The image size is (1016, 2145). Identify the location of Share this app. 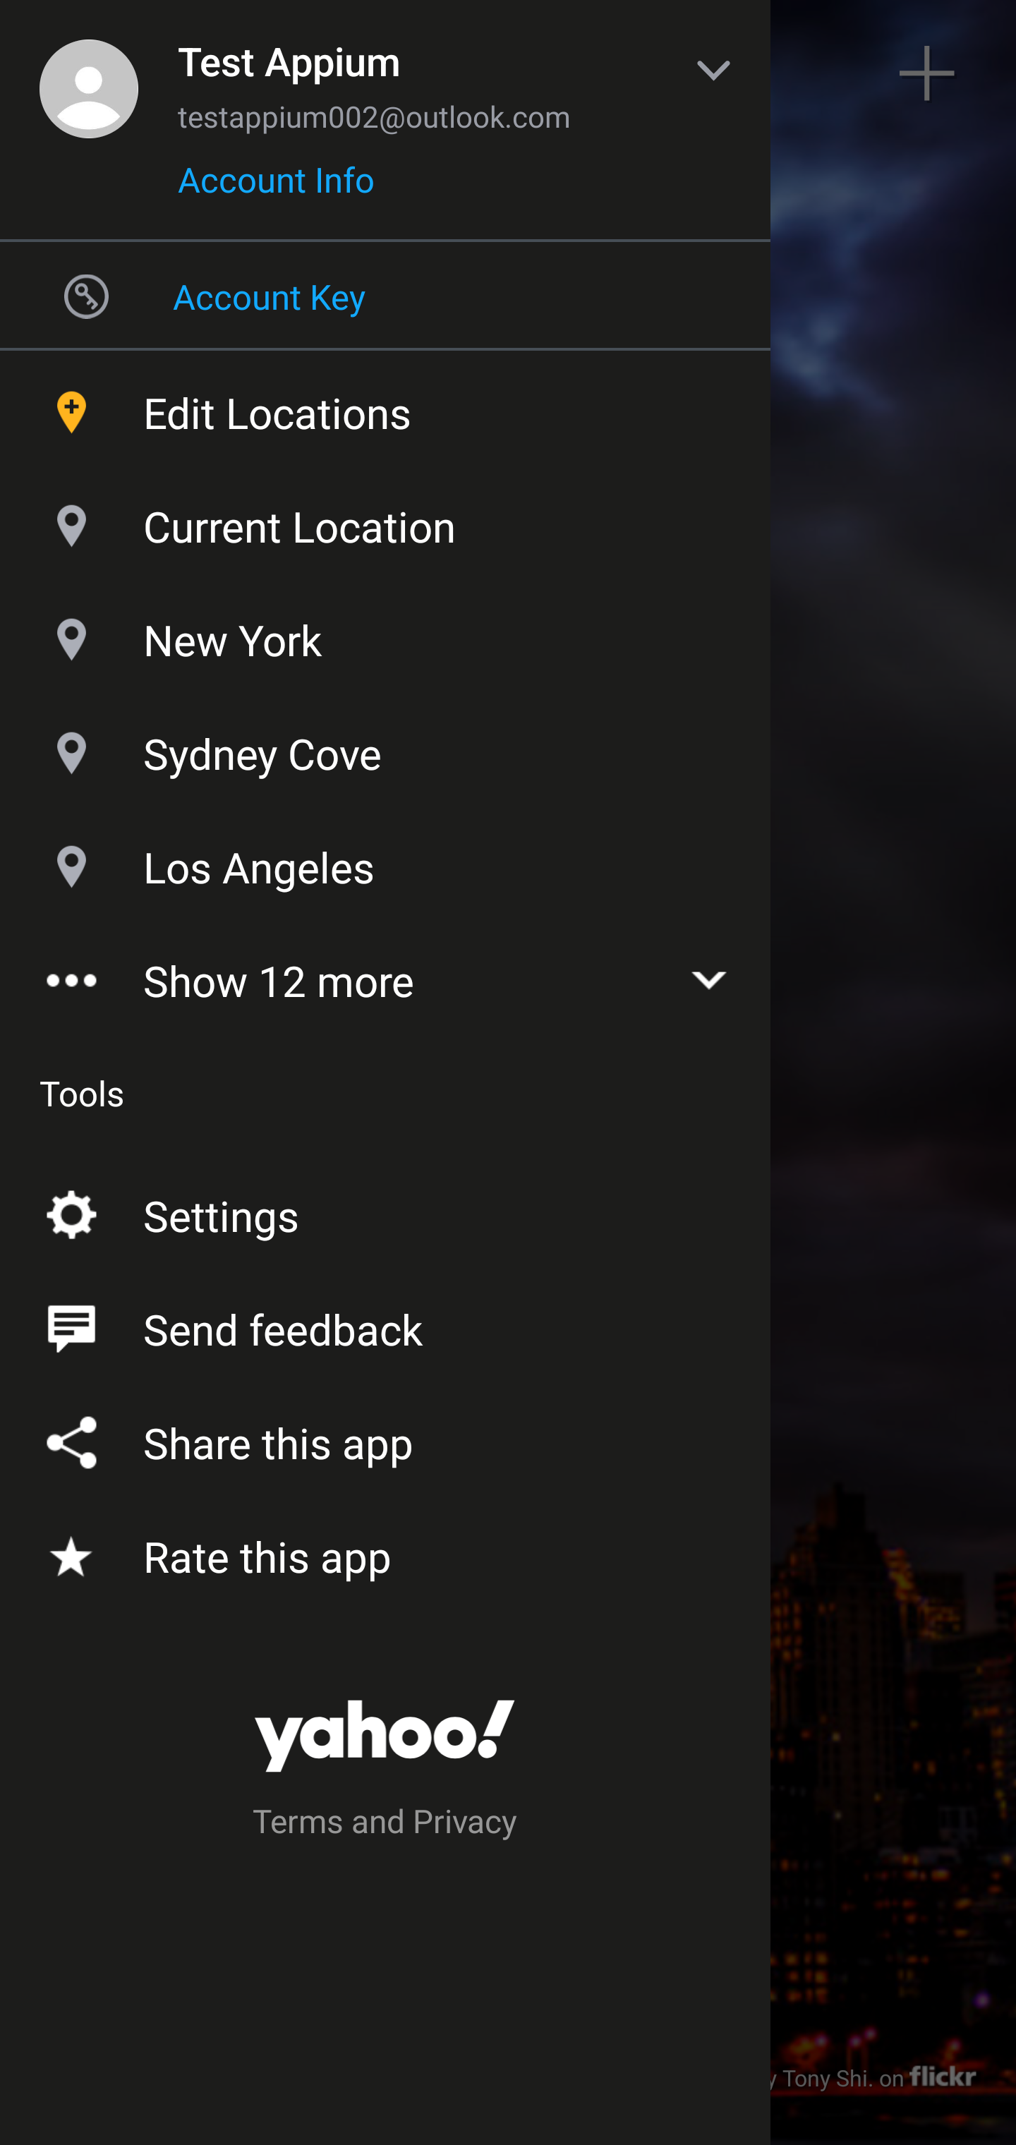
(385, 1438).